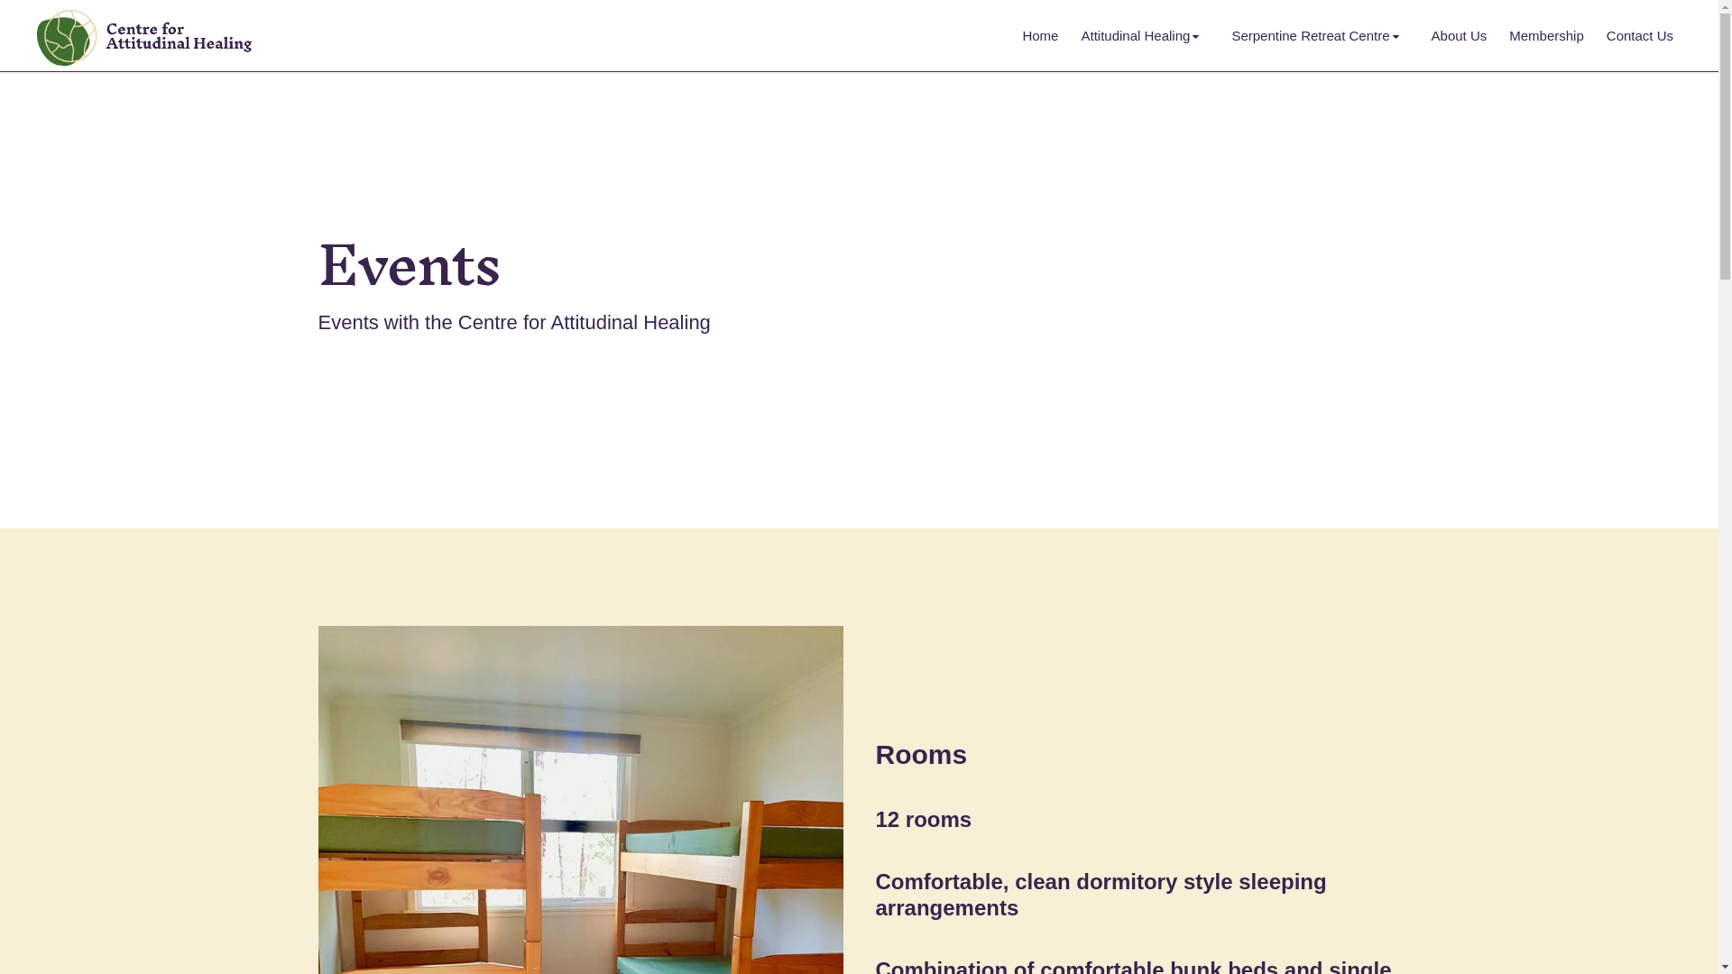  Describe the element at coordinates (1460, 36) in the screenshot. I see `About Us` at that location.